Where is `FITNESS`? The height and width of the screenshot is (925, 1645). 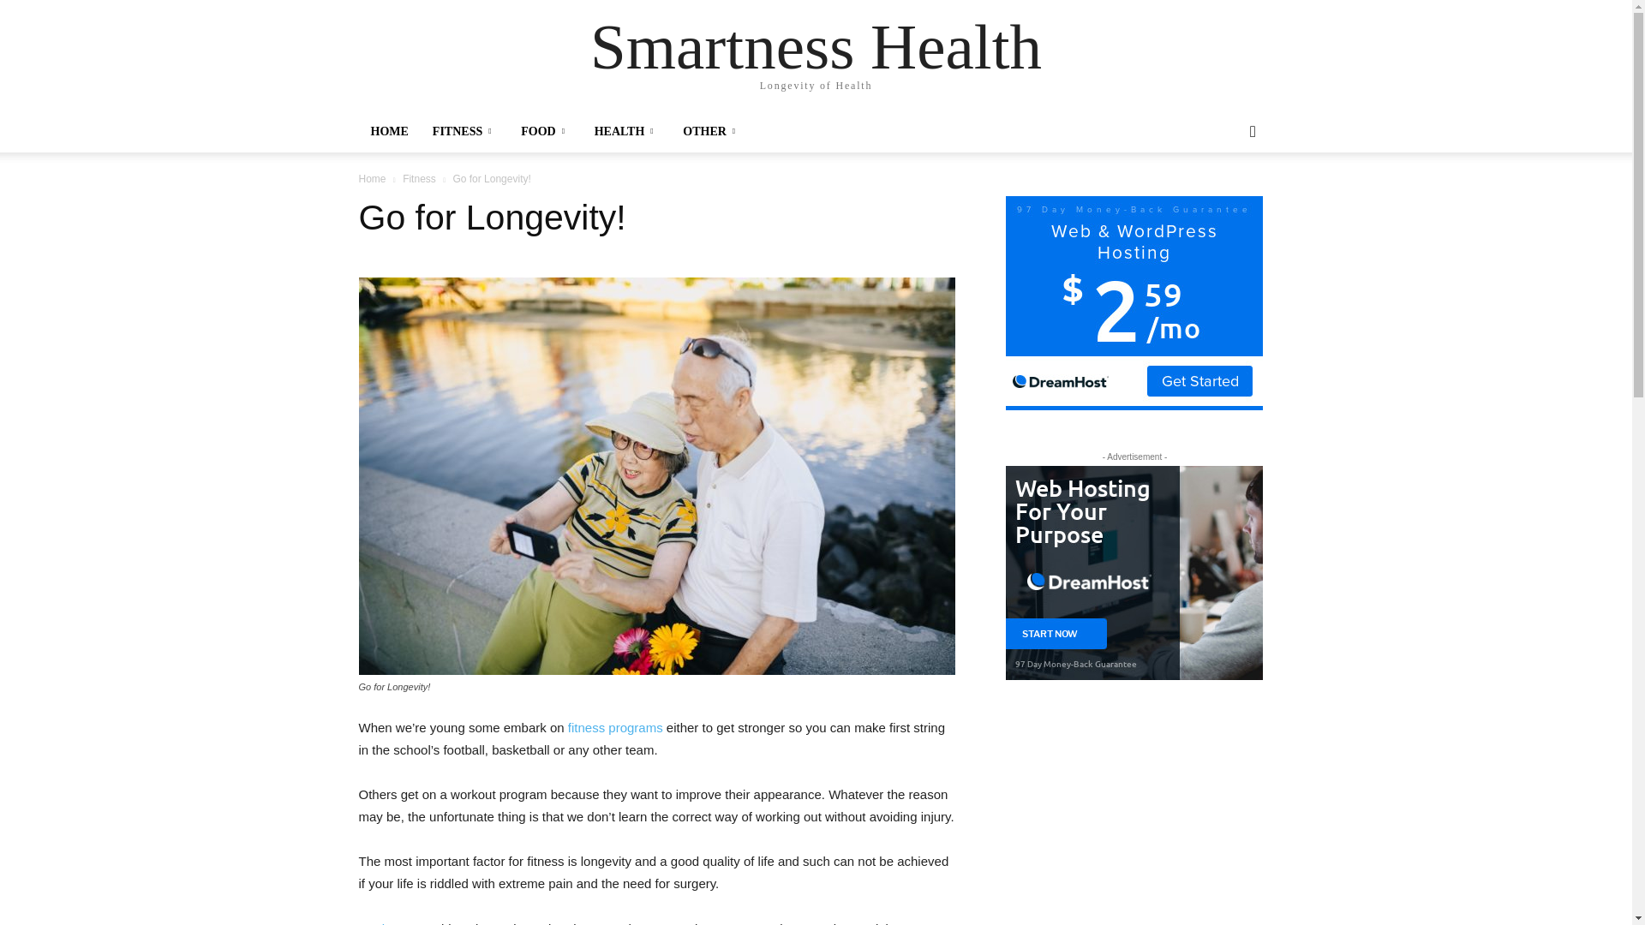
FITNESS is located at coordinates (464, 132).